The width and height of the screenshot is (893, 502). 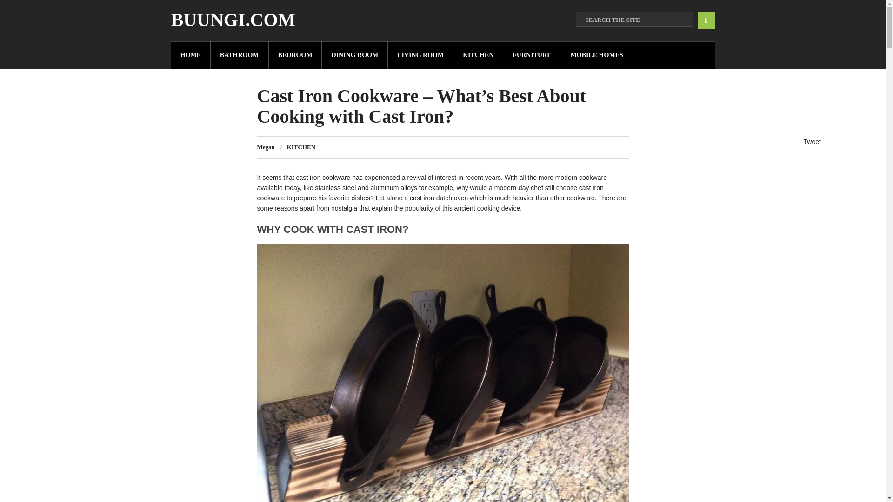 What do you see at coordinates (233, 20) in the screenshot?
I see `BUUNGI.COM` at bounding box center [233, 20].